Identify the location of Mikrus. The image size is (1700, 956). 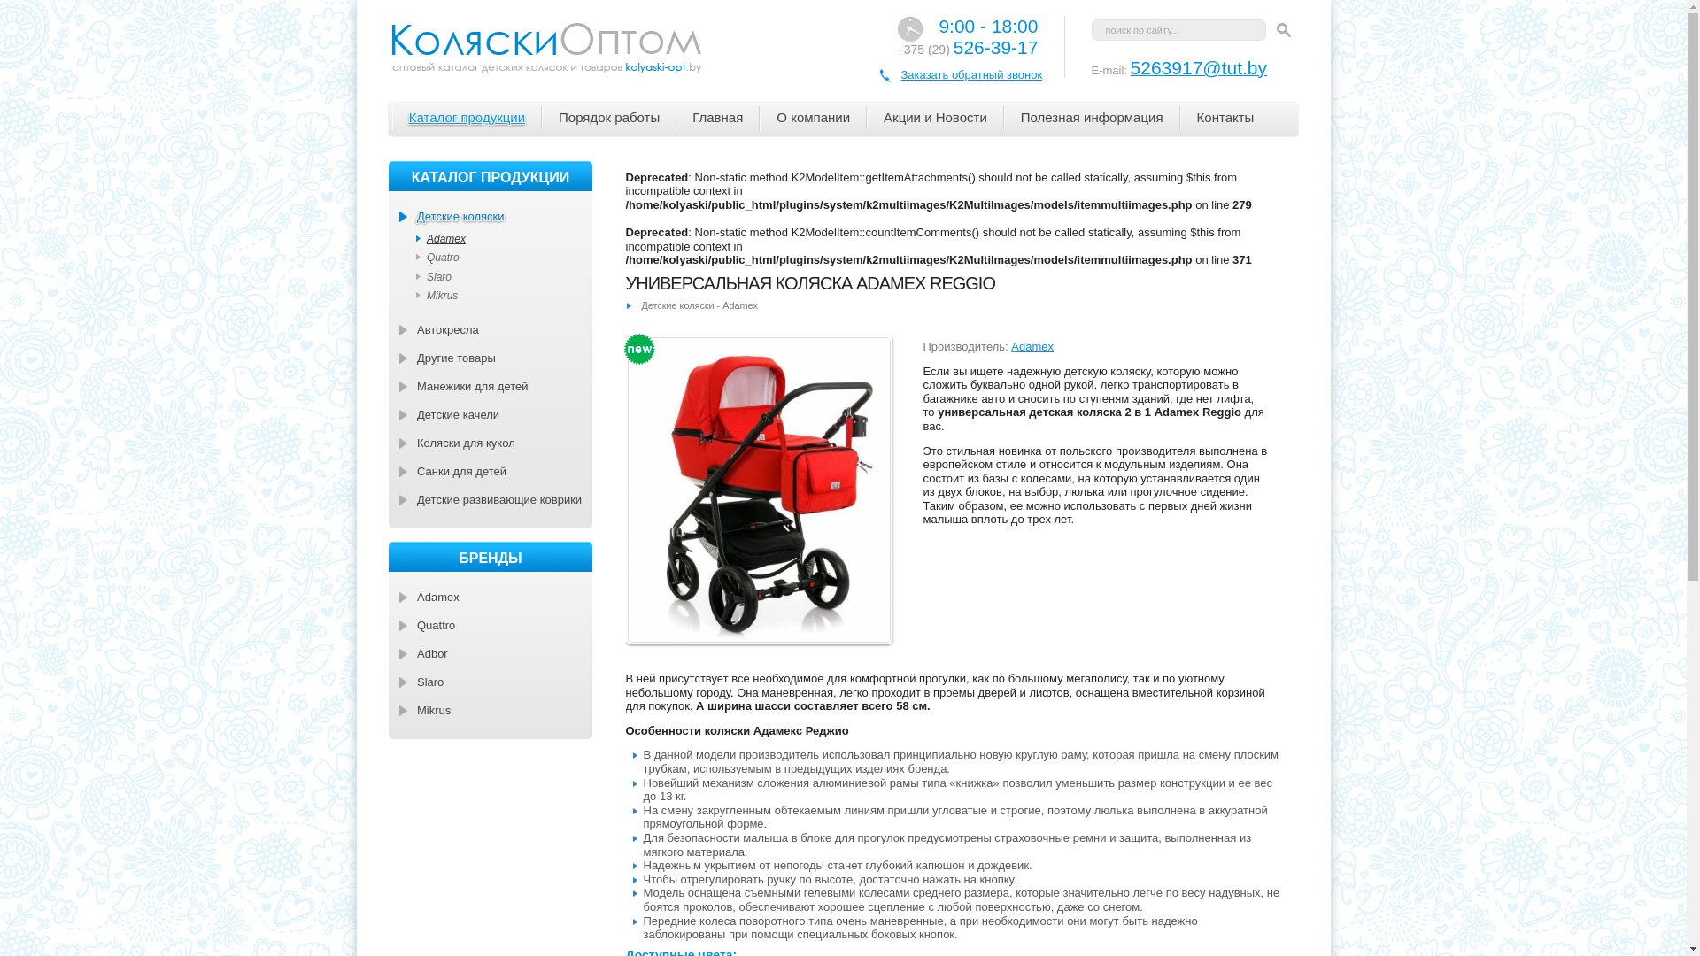
(506, 296).